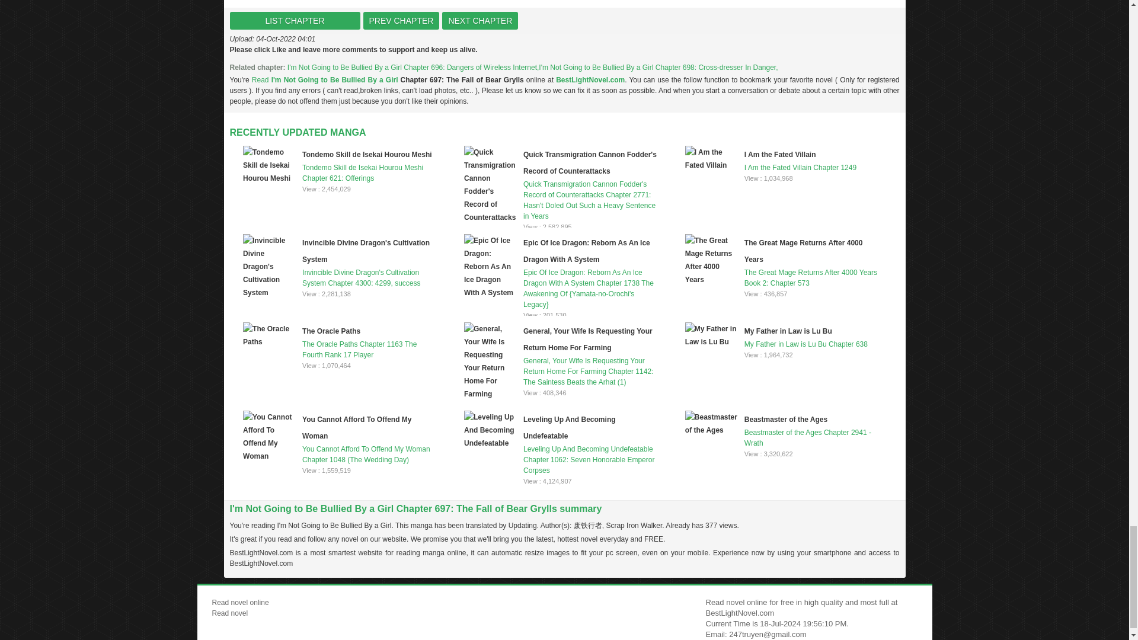 The width and height of the screenshot is (1138, 640). Describe the element at coordinates (326, 79) in the screenshot. I see `Read I'm Not Going to Be Bullied By a Girl` at that location.